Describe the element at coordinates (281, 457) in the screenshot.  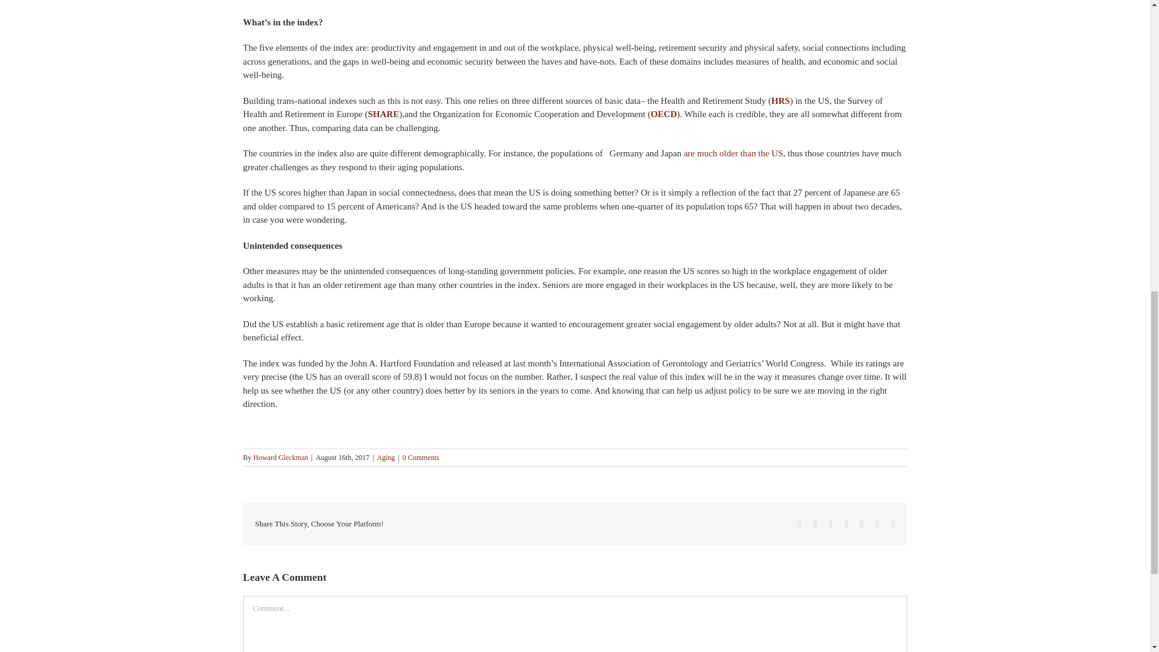
I see `Posts by Howard Gleckman` at that location.